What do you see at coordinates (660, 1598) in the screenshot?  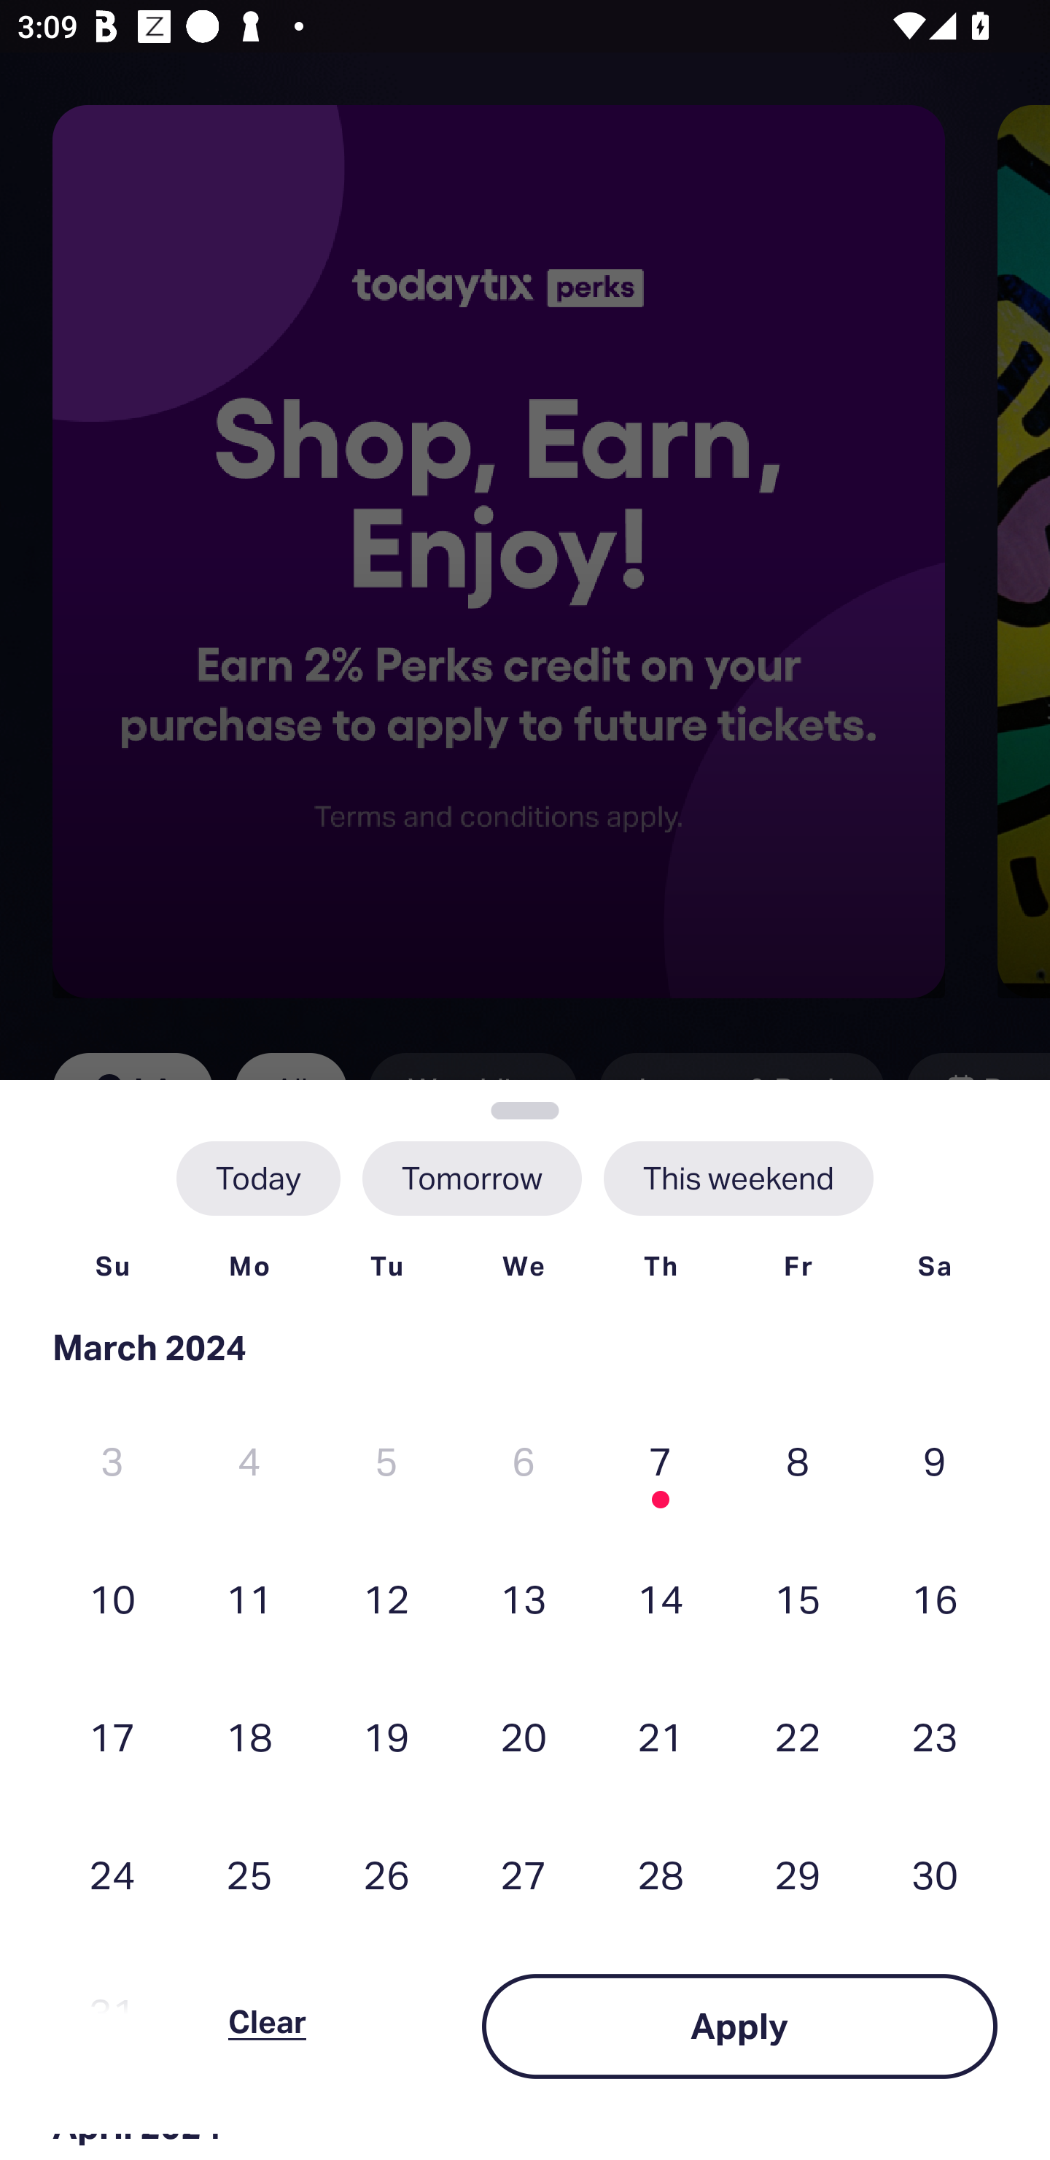 I see `14` at bounding box center [660, 1598].